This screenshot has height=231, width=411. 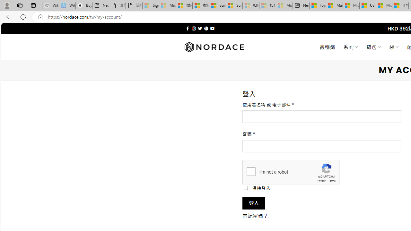 What do you see at coordinates (251, 171) in the screenshot?
I see `I'm not a robot` at bounding box center [251, 171].